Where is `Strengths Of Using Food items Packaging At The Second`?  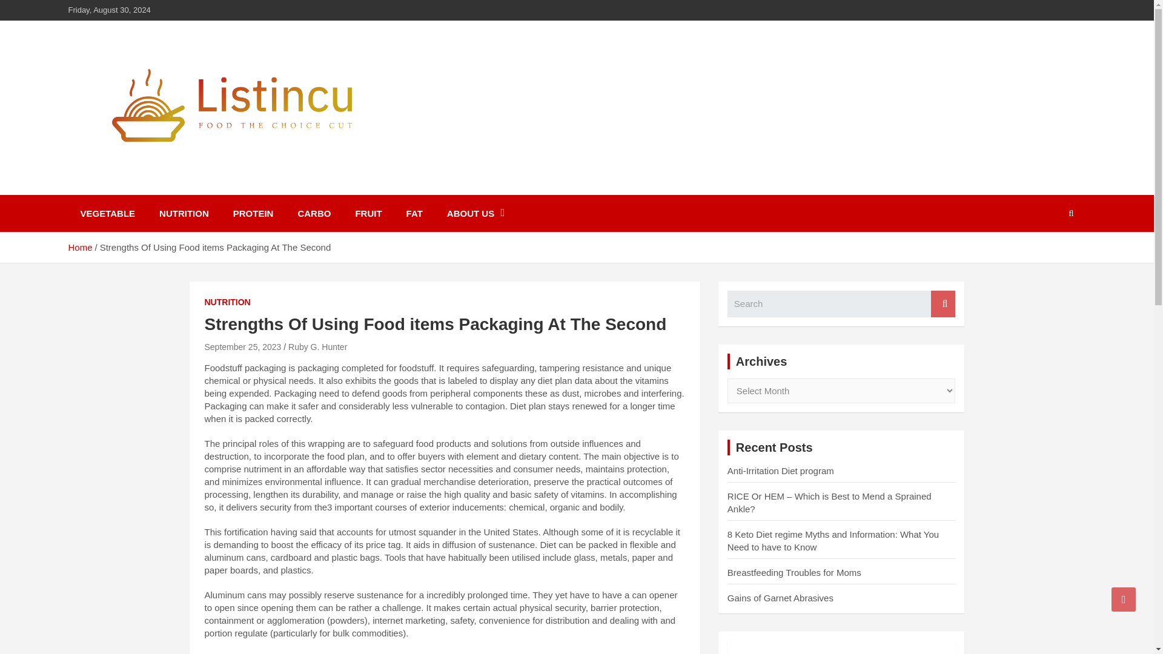
Strengths Of Using Food items Packaging At The Second is located at coordinates (242, 346).